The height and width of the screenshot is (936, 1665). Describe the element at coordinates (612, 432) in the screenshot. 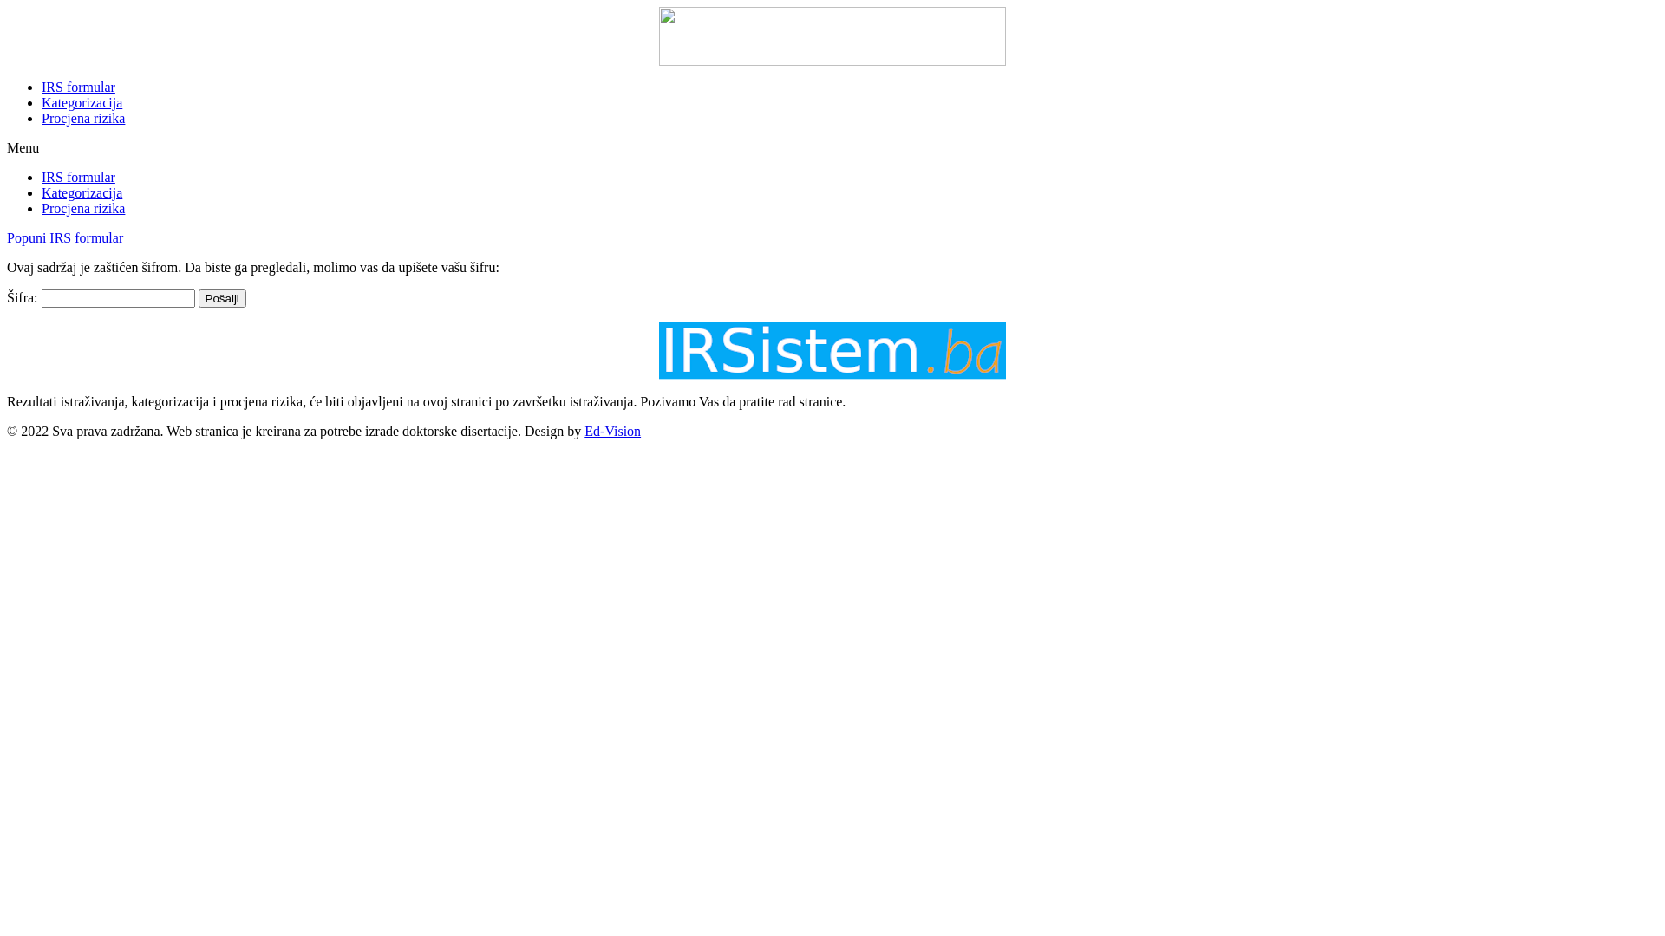

I see `Ed-Vision` at that location.